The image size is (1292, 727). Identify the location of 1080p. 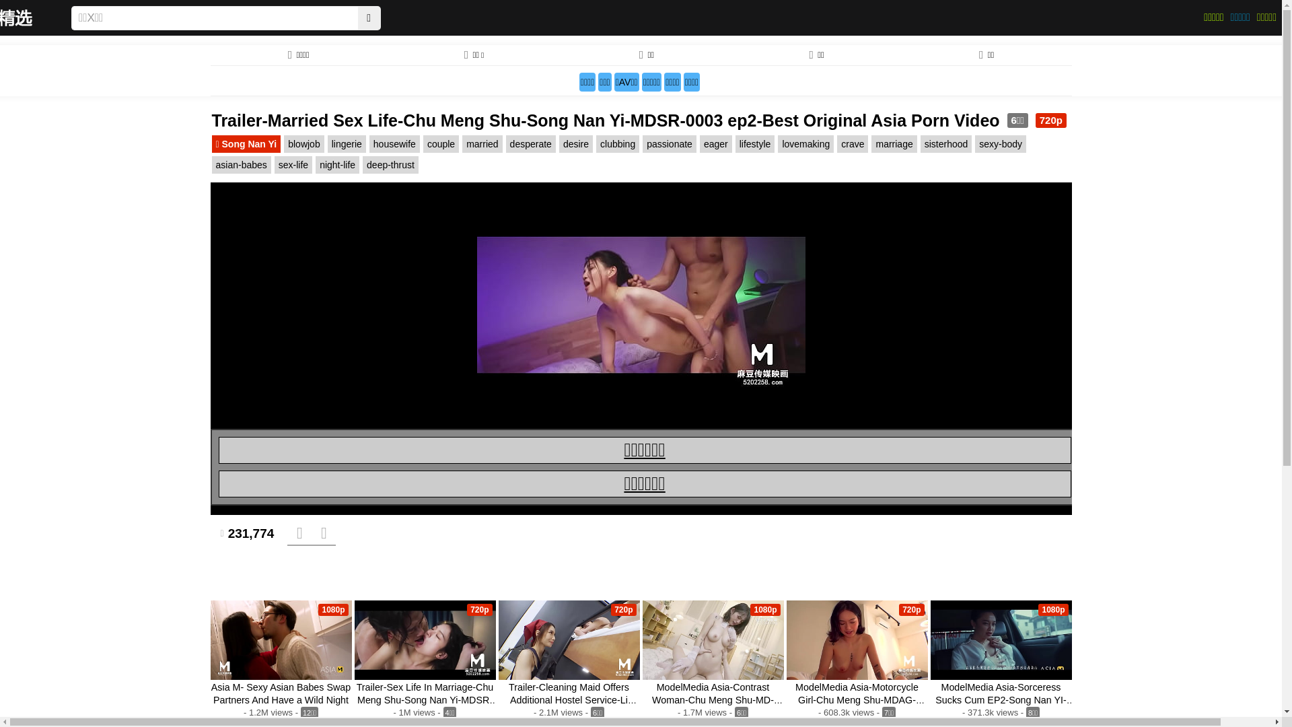
(281, 640).